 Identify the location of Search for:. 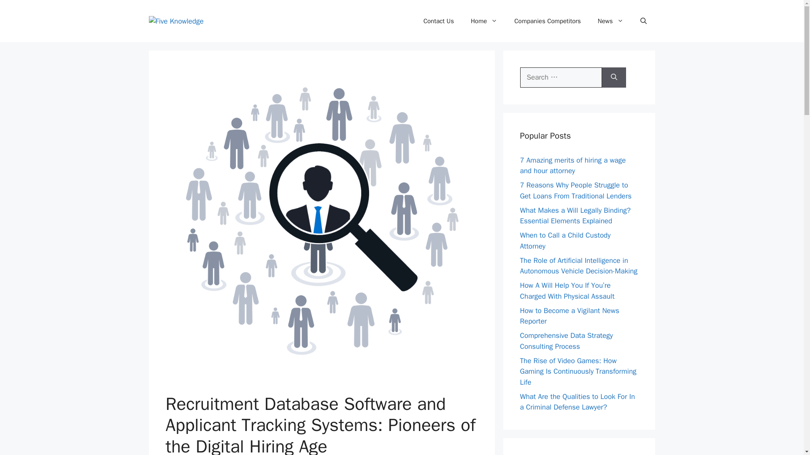
(561, 78).